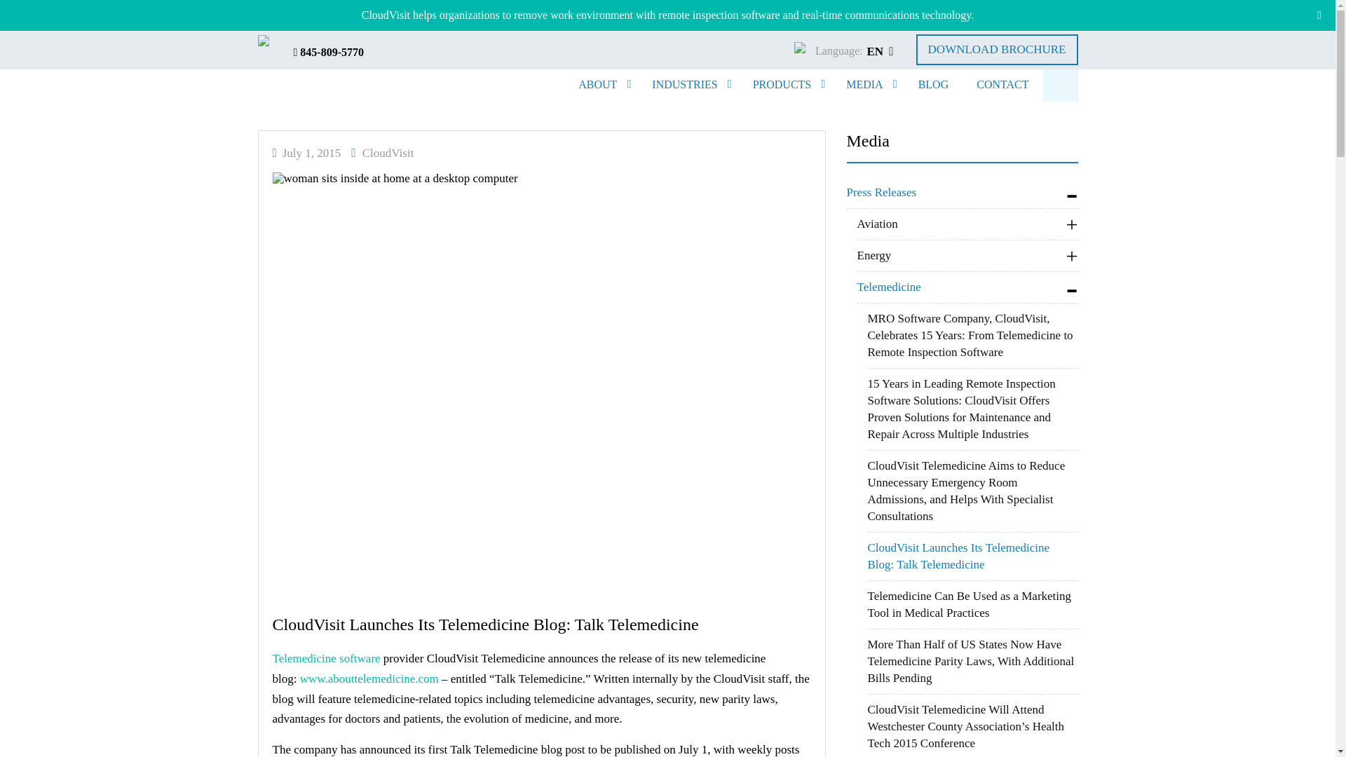 The width and height of the screenshot is (1346, 757). I want to click on Search, so click(25, 15).